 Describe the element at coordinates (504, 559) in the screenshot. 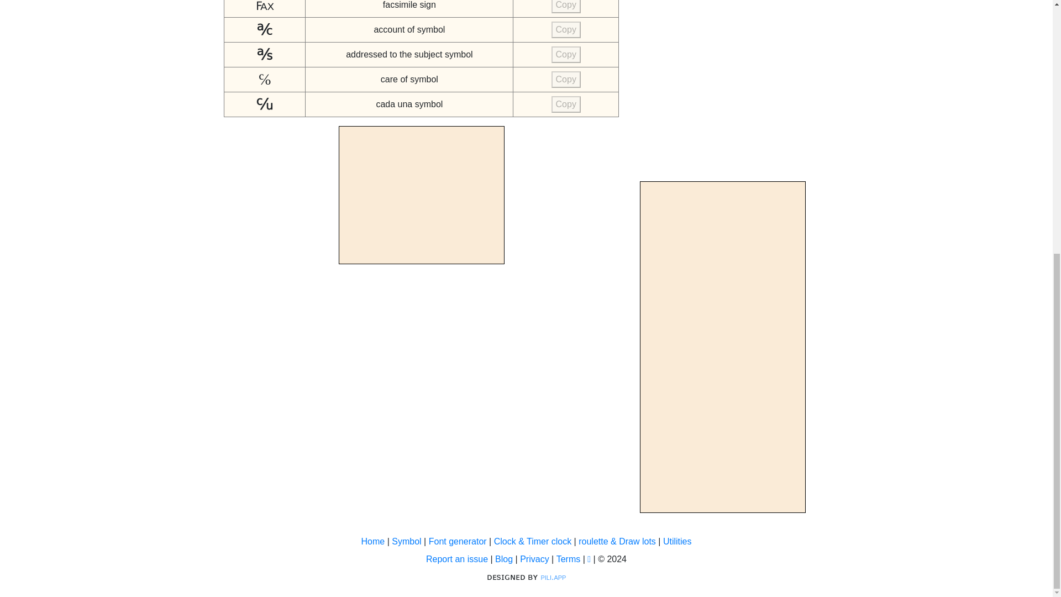

I see `Blog` at that location.